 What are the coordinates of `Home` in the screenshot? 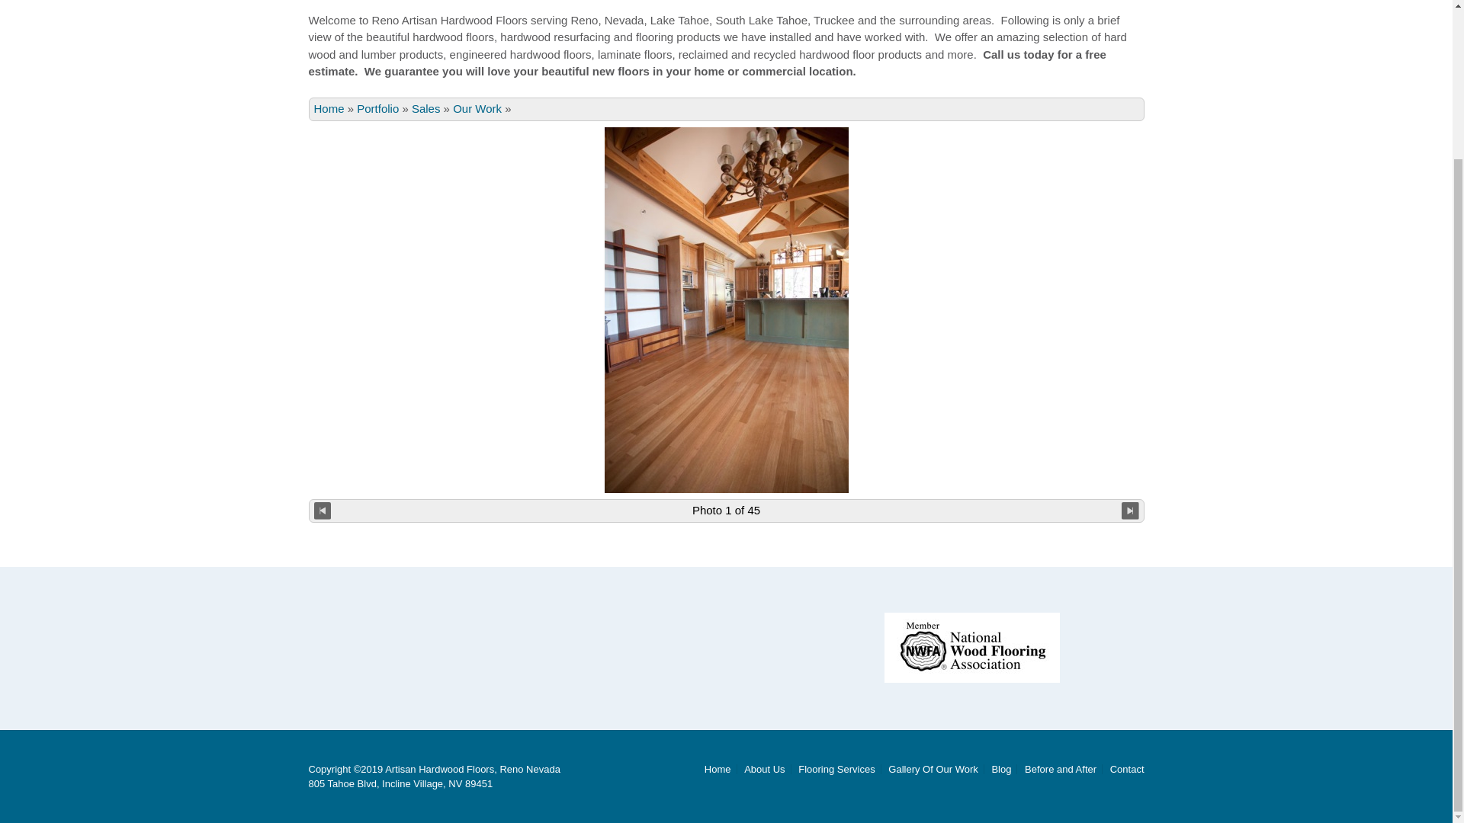 It's located at (329, 108).